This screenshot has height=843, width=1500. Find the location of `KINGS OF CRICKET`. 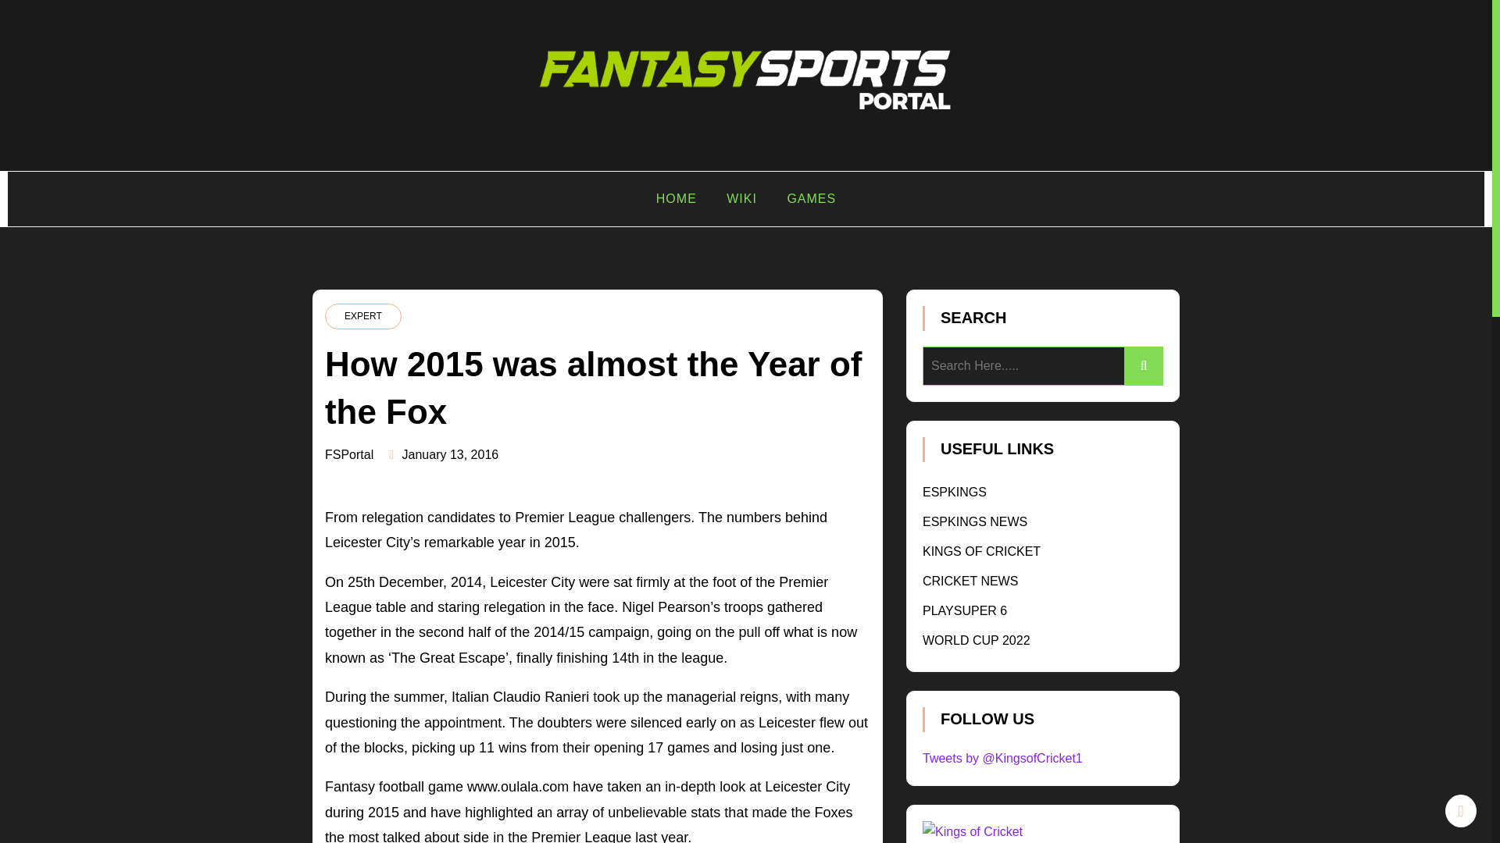

KINGS OF CRICKET is located at coordinates (981, 551).